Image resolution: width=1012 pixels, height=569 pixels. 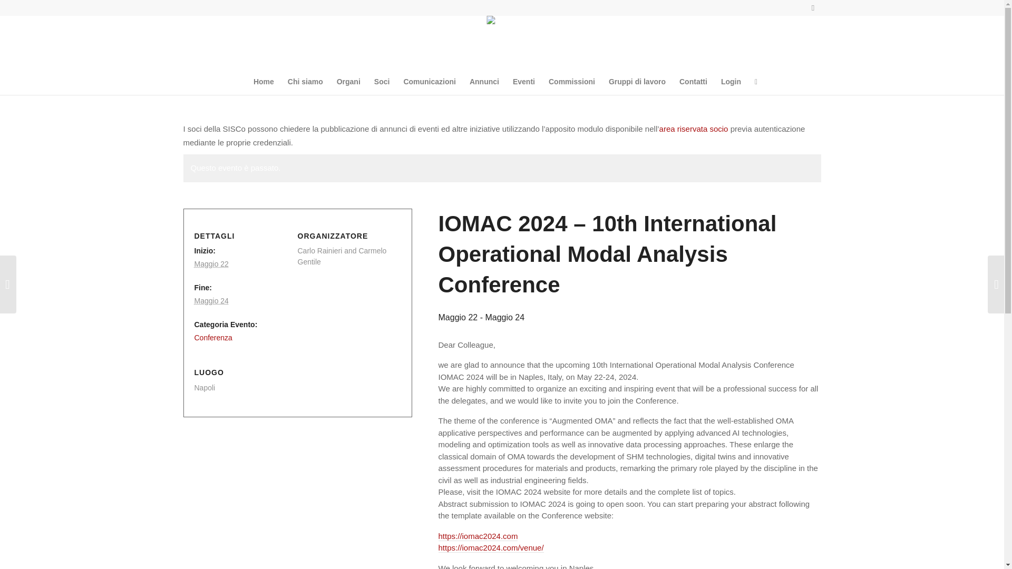 What do you see at coordinates (264, 81) in the screenshot?
I see `Home` at bounding box center [264, 81].